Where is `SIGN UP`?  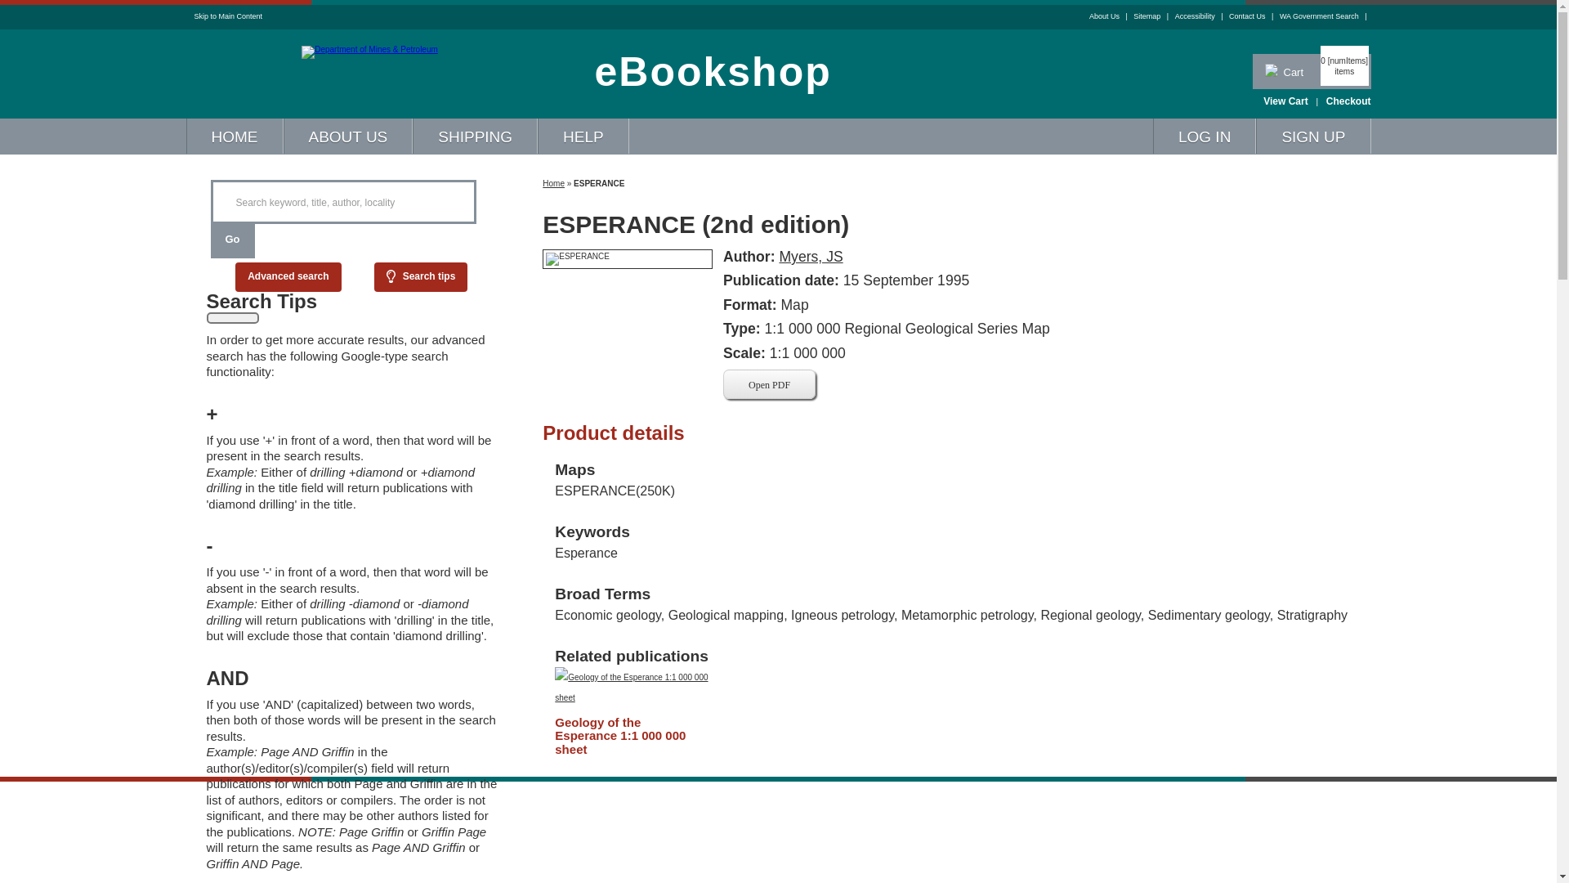
SIGN UP is located at coordinates (1313, 136).